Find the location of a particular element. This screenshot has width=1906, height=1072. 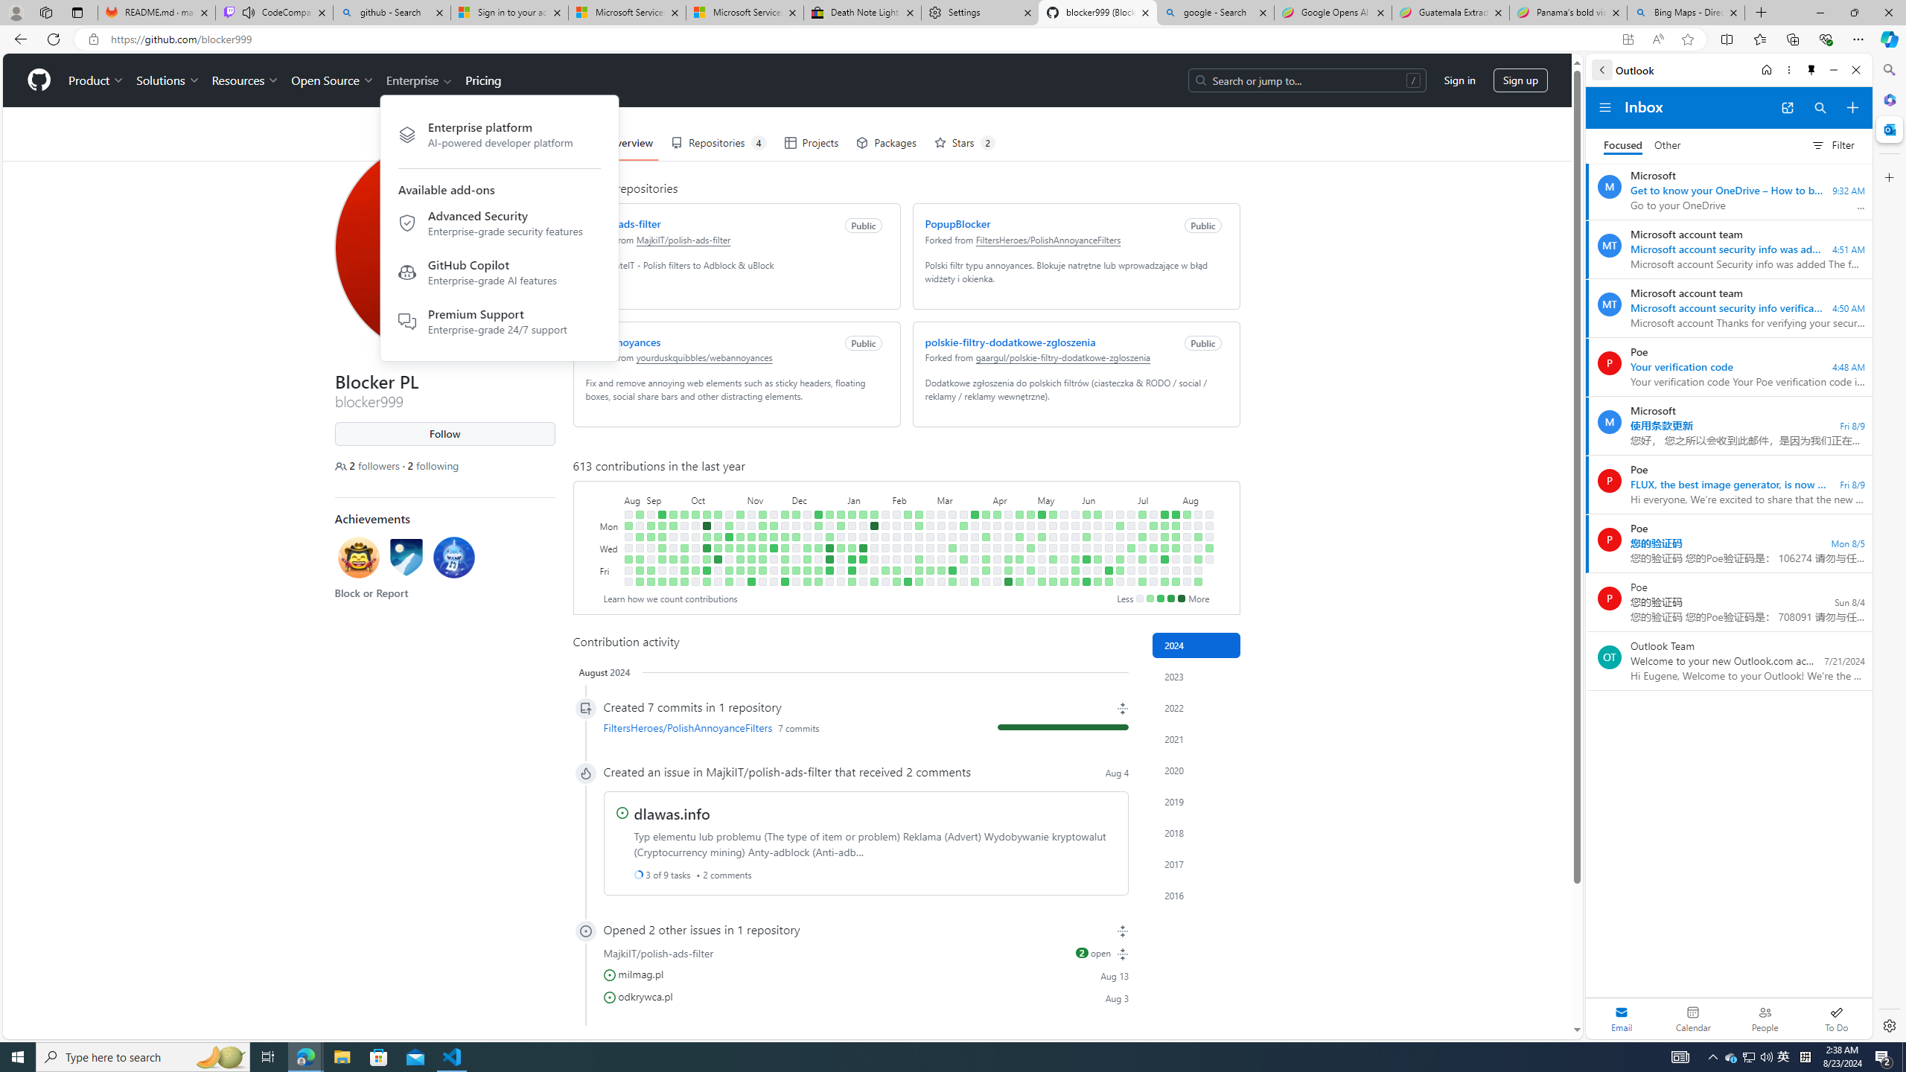

3 contributions on April 5th. is located at coordinates (986, 570).